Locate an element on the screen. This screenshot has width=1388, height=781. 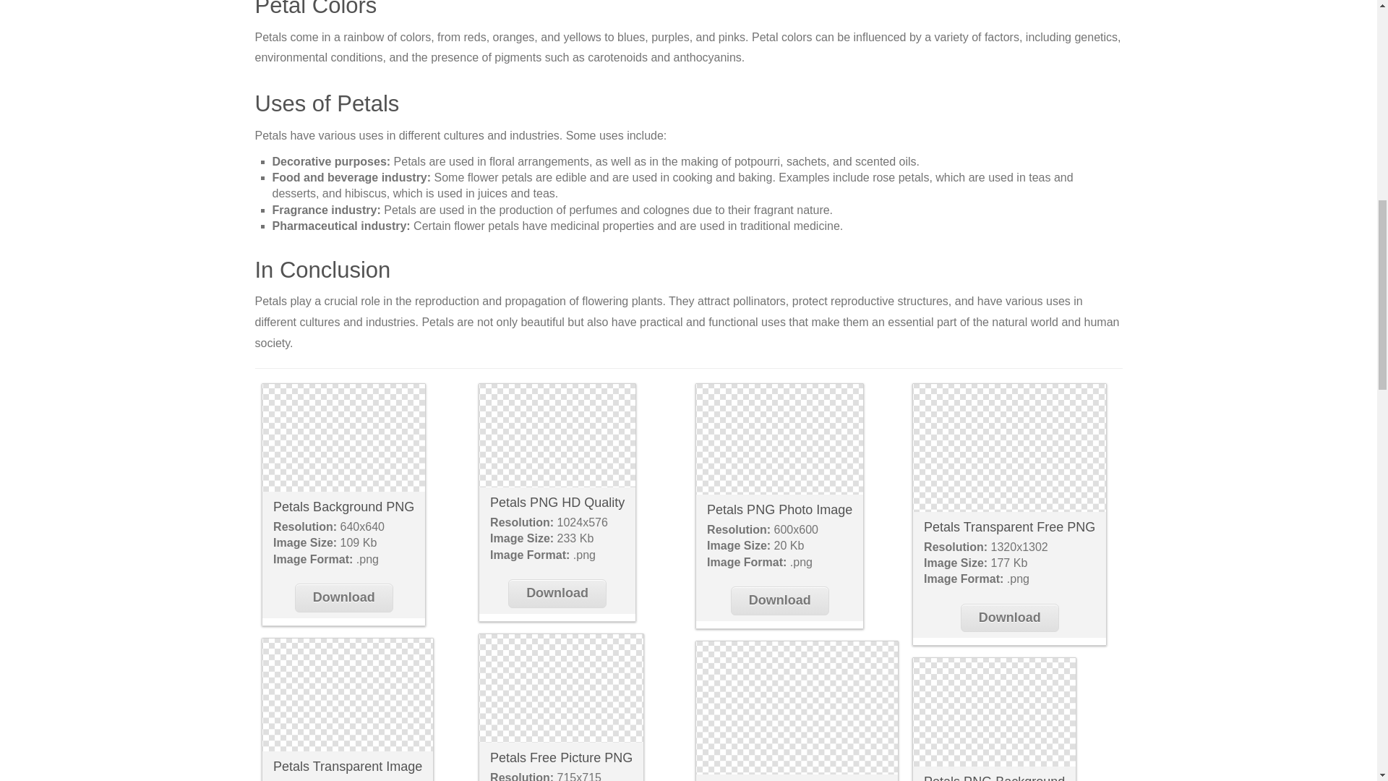
Petals Transparent Image is located at coordinates (347, 696).